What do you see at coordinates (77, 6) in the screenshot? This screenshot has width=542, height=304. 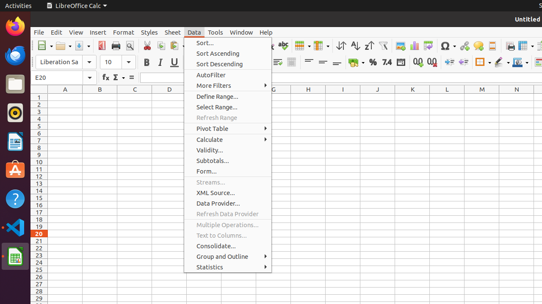 I see `LibreOffice Calc` at bounding box center [77, 6].